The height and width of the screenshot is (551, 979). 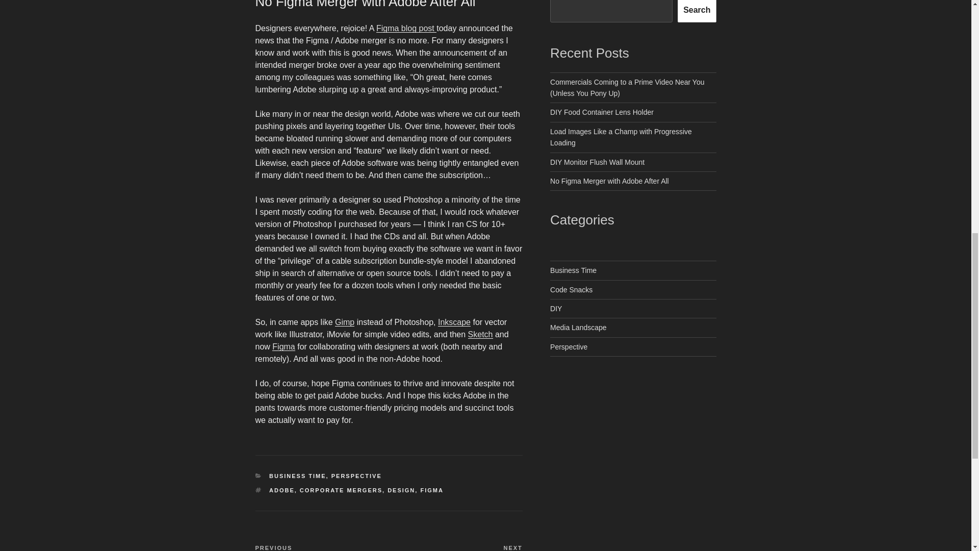 I want to click on Figma blog post, so click(x=406, y=28).